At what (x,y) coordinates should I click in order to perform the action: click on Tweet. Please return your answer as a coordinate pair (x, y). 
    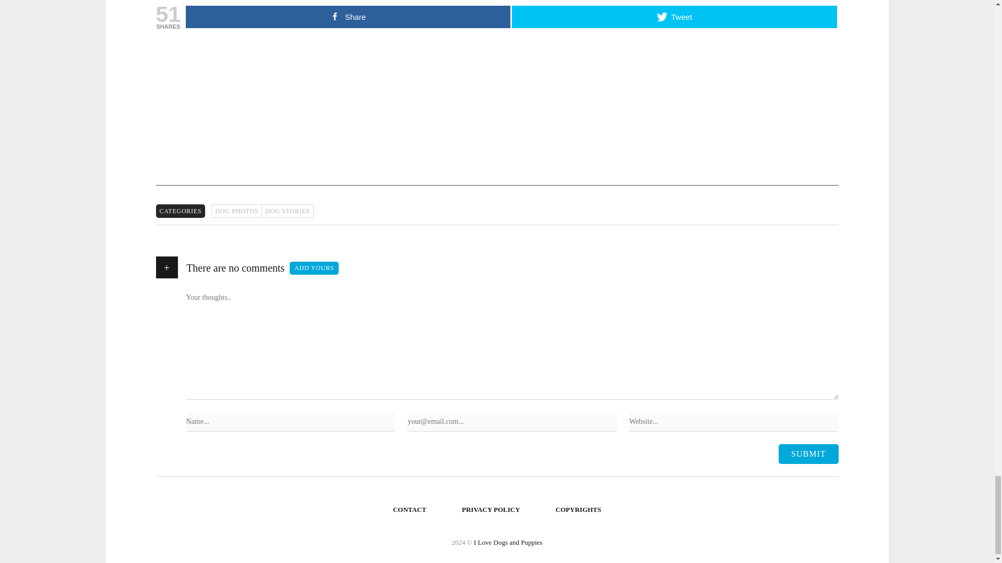
    Looking at the image, I should click on (674, 17).